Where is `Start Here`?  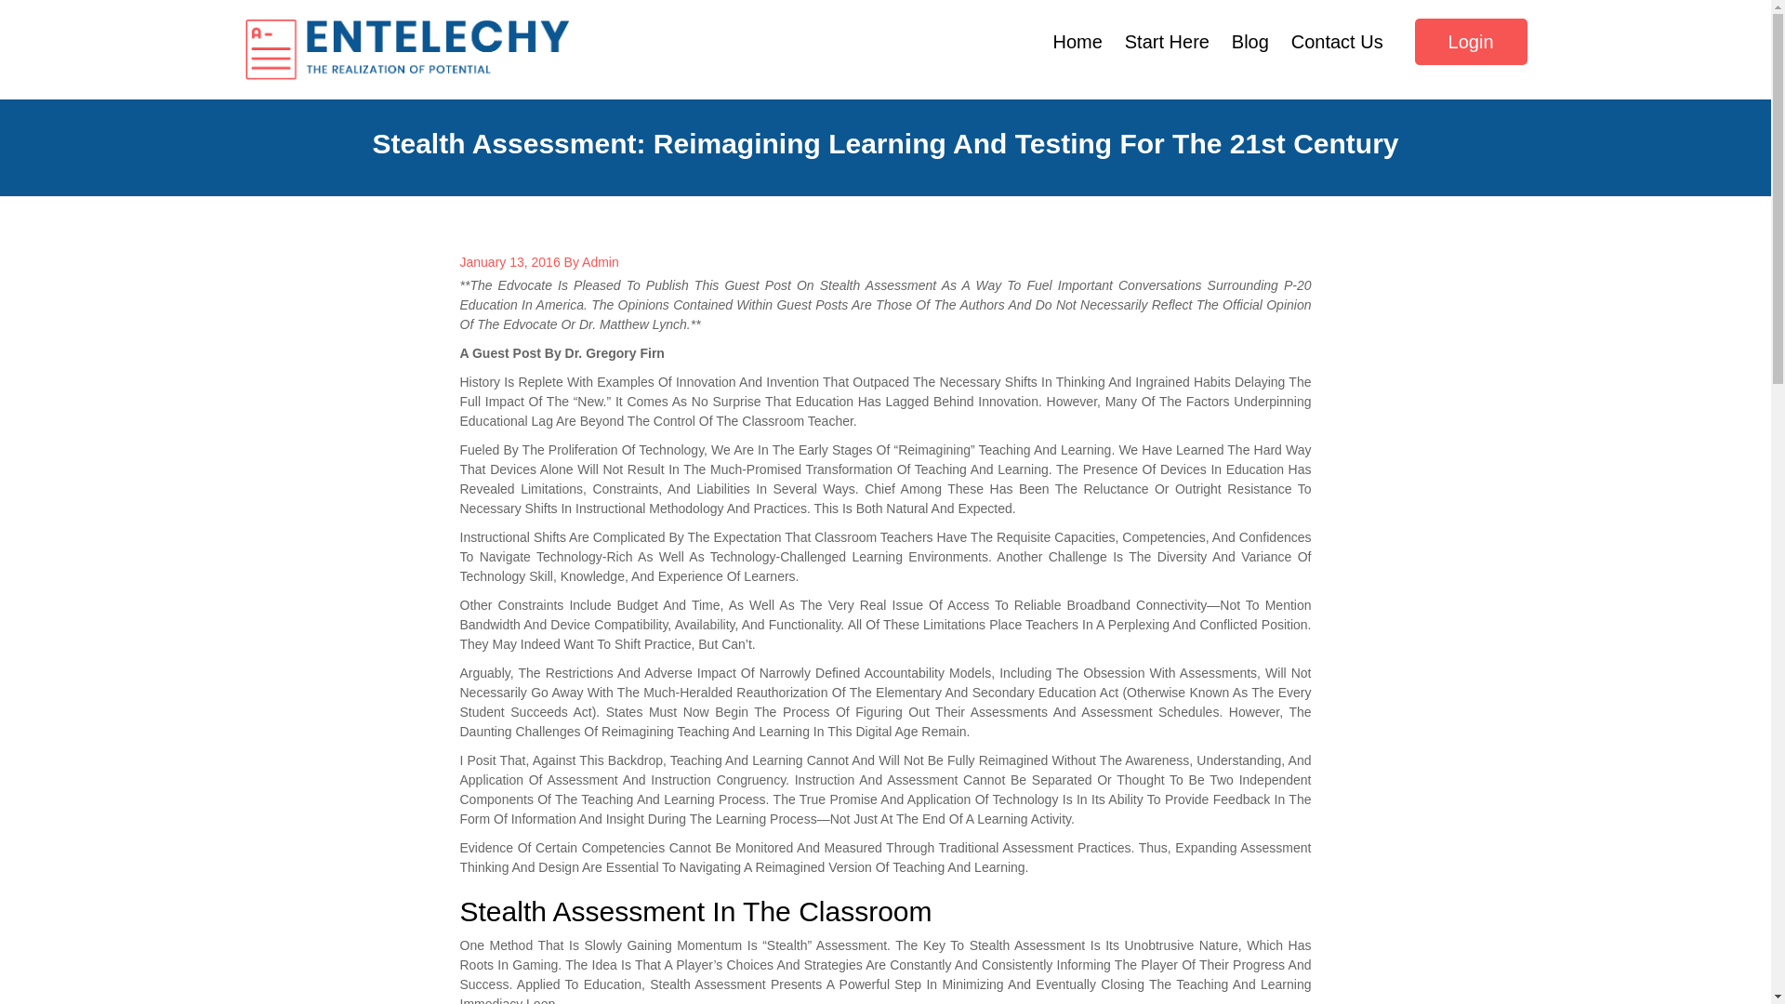 Start Here is located at coordinates (1168, 42).